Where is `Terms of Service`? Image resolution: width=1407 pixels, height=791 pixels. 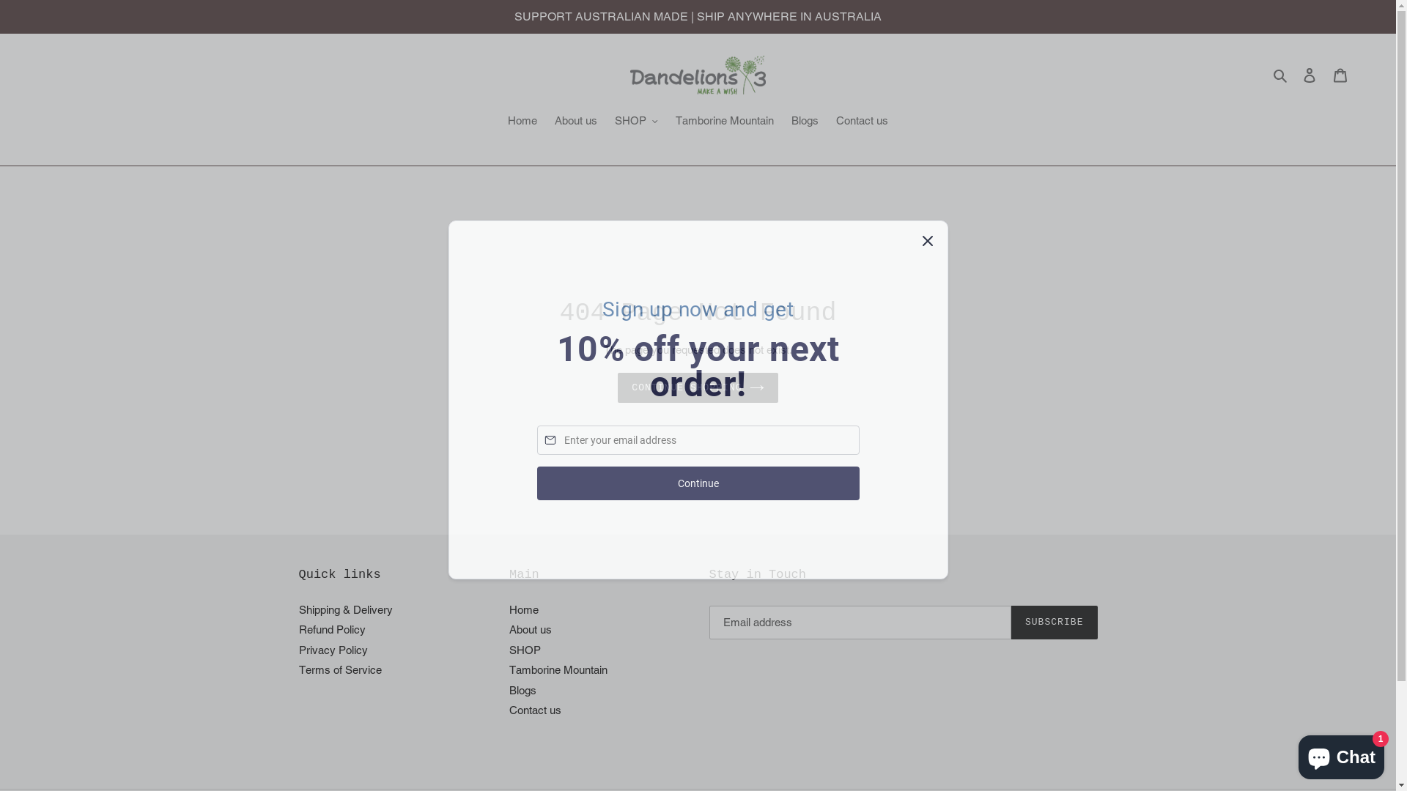
Terms of Service is located at coordinates (340, 669).